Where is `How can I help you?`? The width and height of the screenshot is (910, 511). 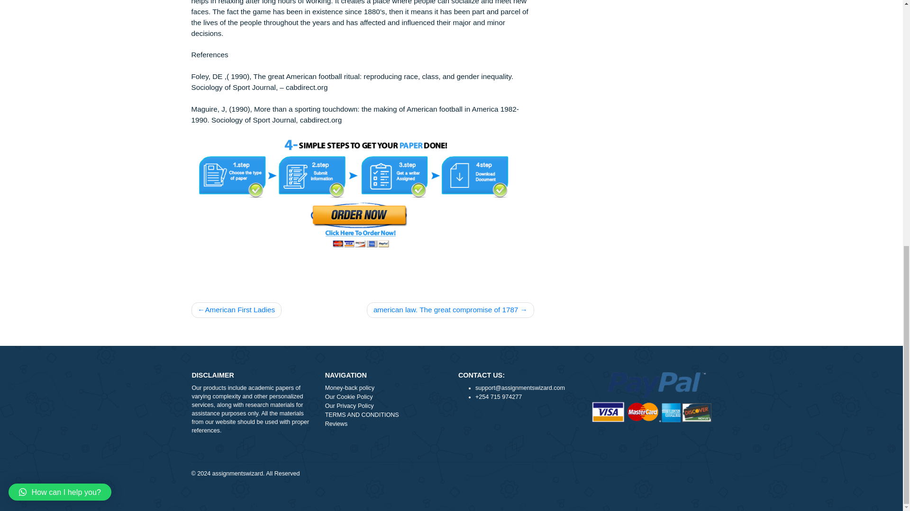 How can I help you? is located at coordinates (66, 74).